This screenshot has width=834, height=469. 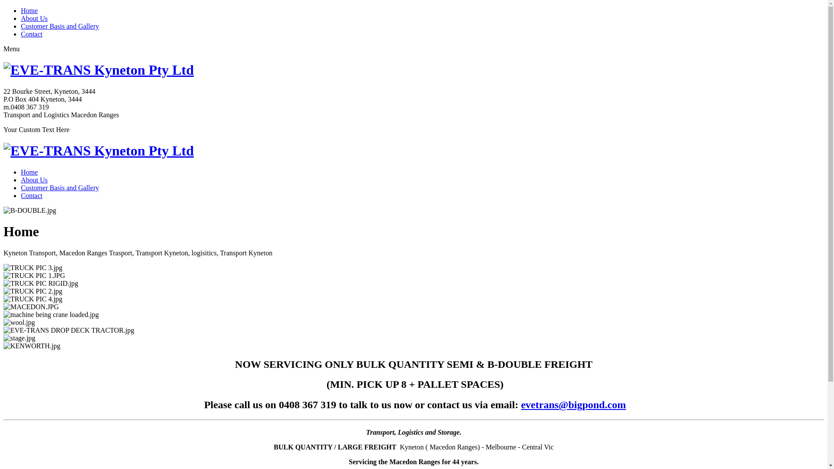 I want to click on Contact, so click(x=32, y=34).